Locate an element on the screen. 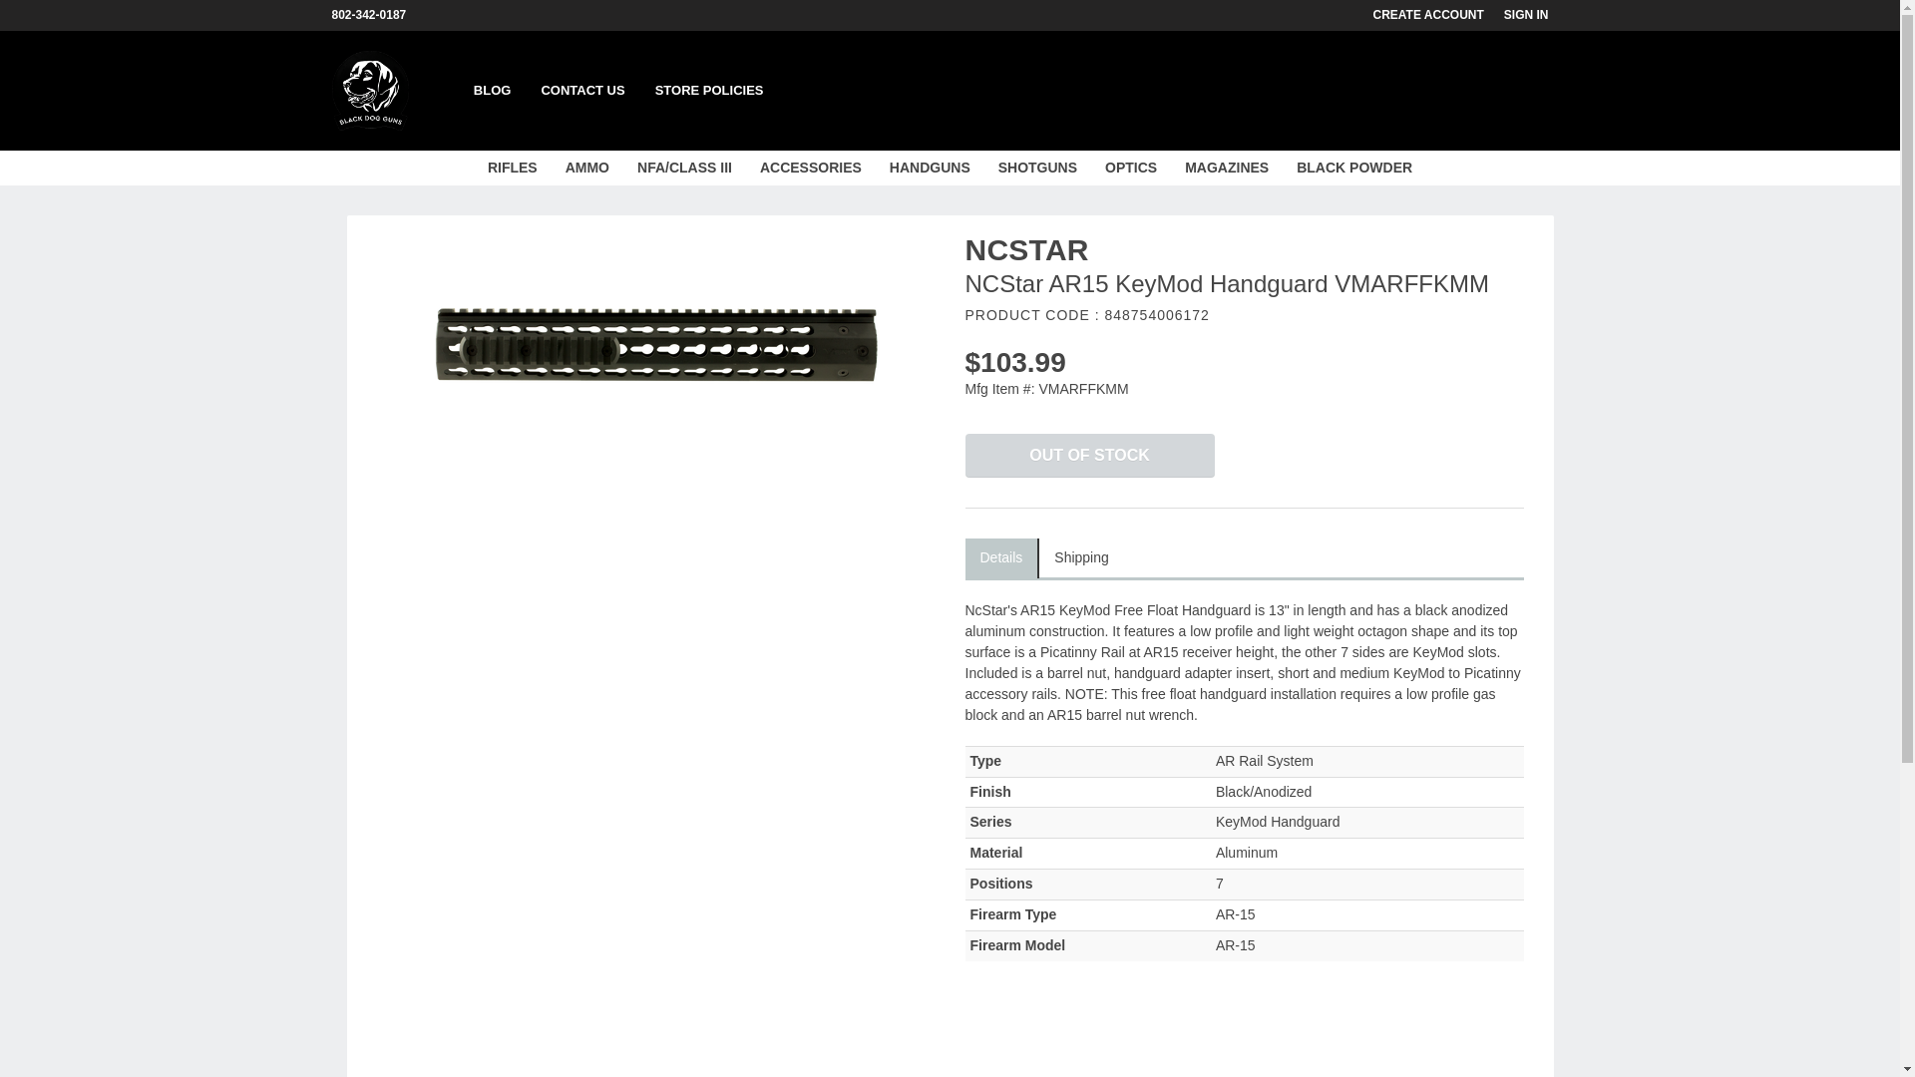 This screenshot has height=1077, width=1915. AMMO is located at coordinates (586, 168).